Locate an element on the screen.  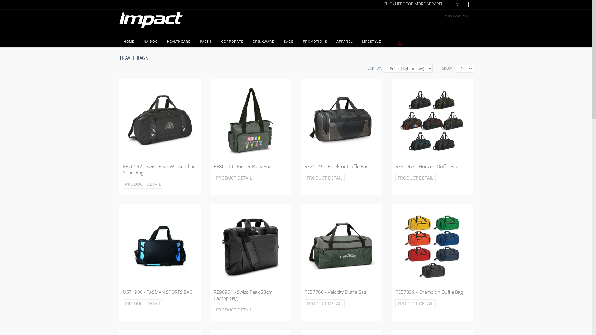
RE90951 - Swiss Peak 38cm Laptop Bag is located at coordinates (243, 295).